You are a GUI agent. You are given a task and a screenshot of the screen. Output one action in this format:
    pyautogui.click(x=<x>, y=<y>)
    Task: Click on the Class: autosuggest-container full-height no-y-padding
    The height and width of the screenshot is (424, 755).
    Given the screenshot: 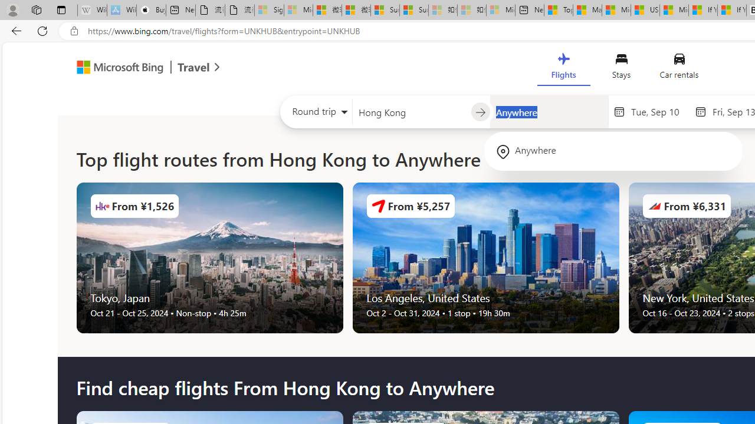 What is the action you would take?
    pyautogui.click(x=549, y=112)
    